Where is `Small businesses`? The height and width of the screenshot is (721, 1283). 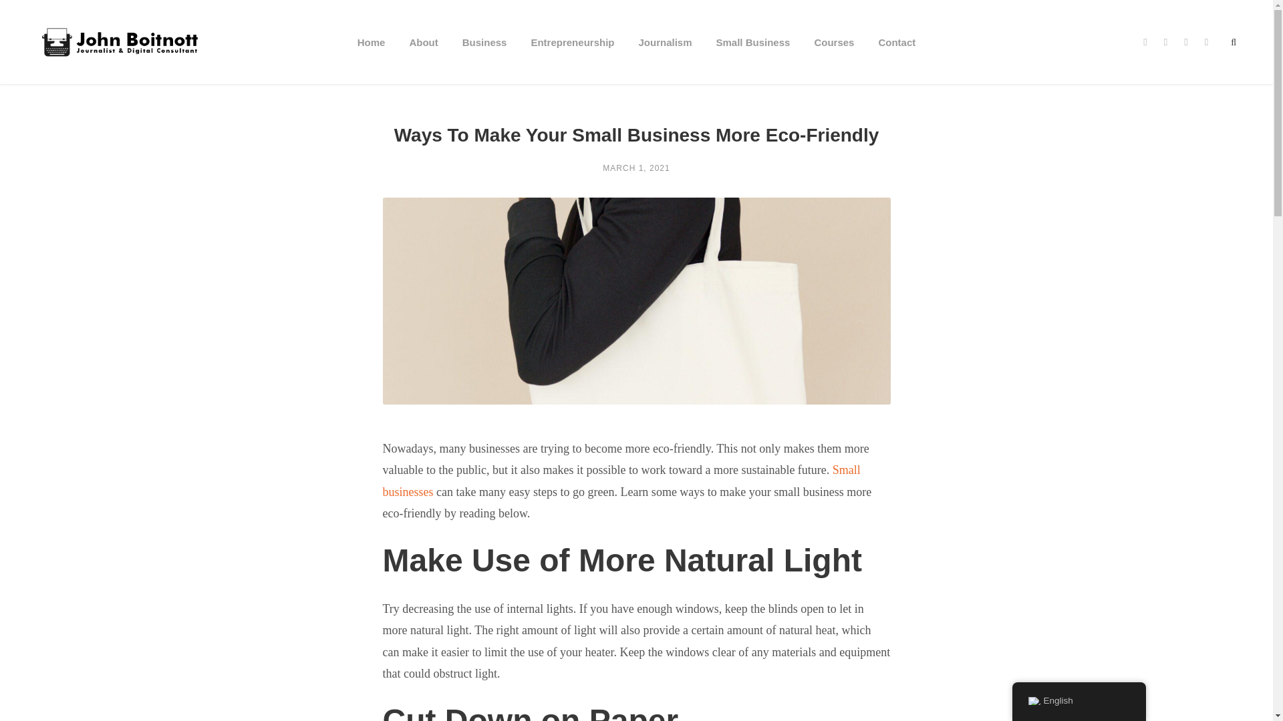
Small businesses is located at coordinates (621, 481).